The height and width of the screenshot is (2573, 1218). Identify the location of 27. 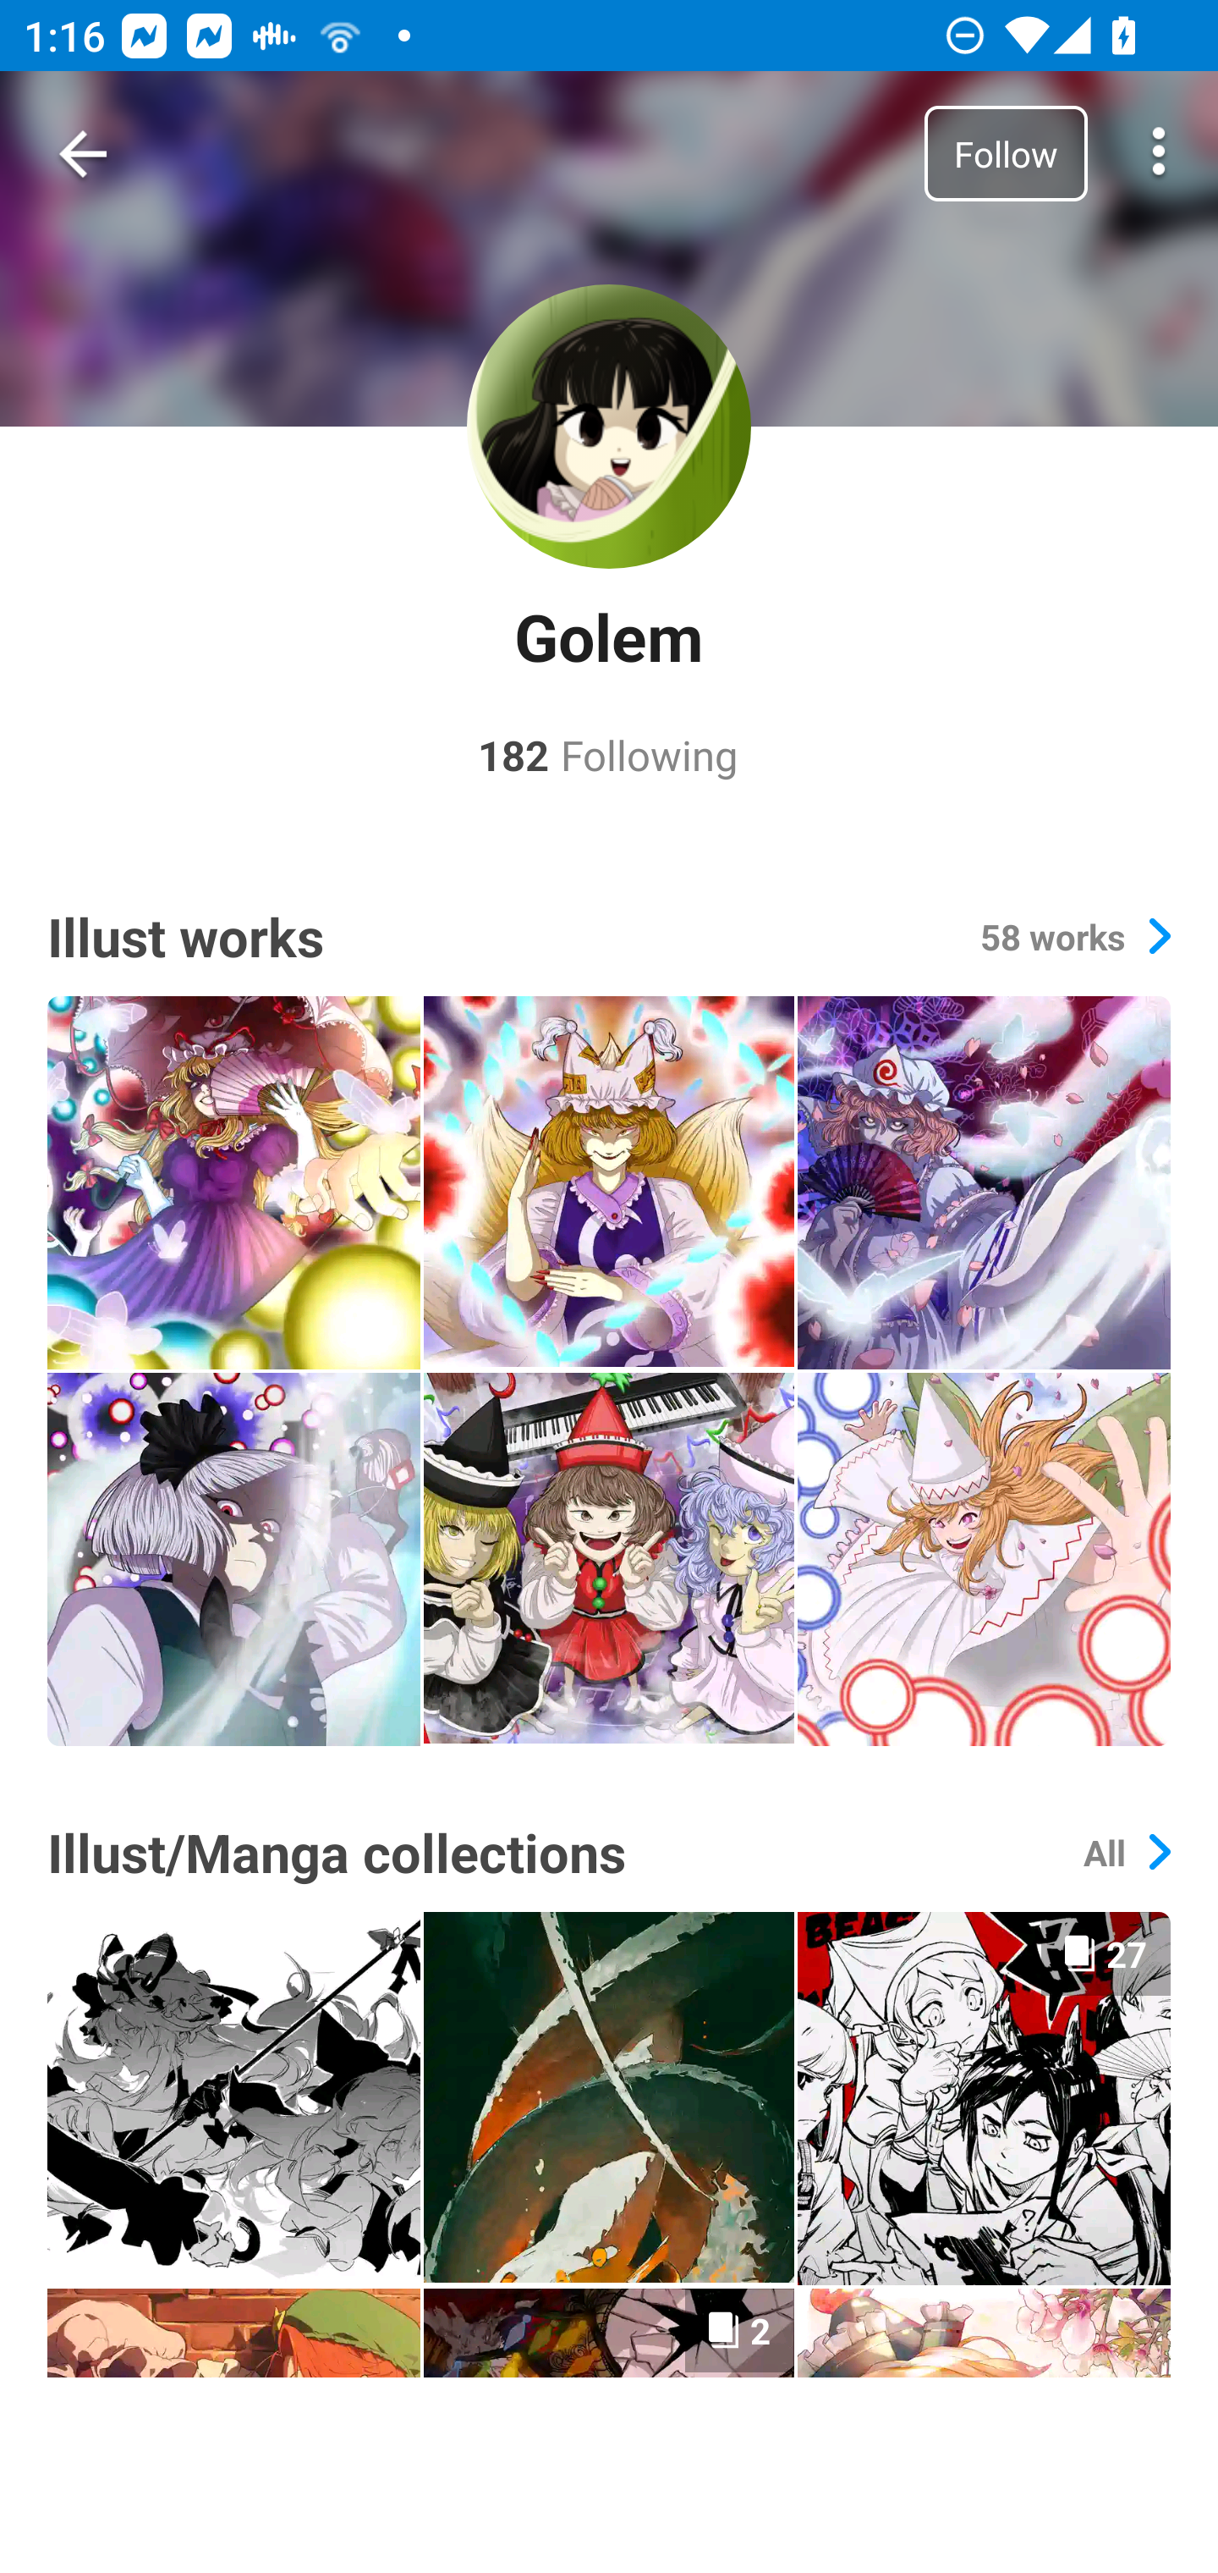
(984, 2097).